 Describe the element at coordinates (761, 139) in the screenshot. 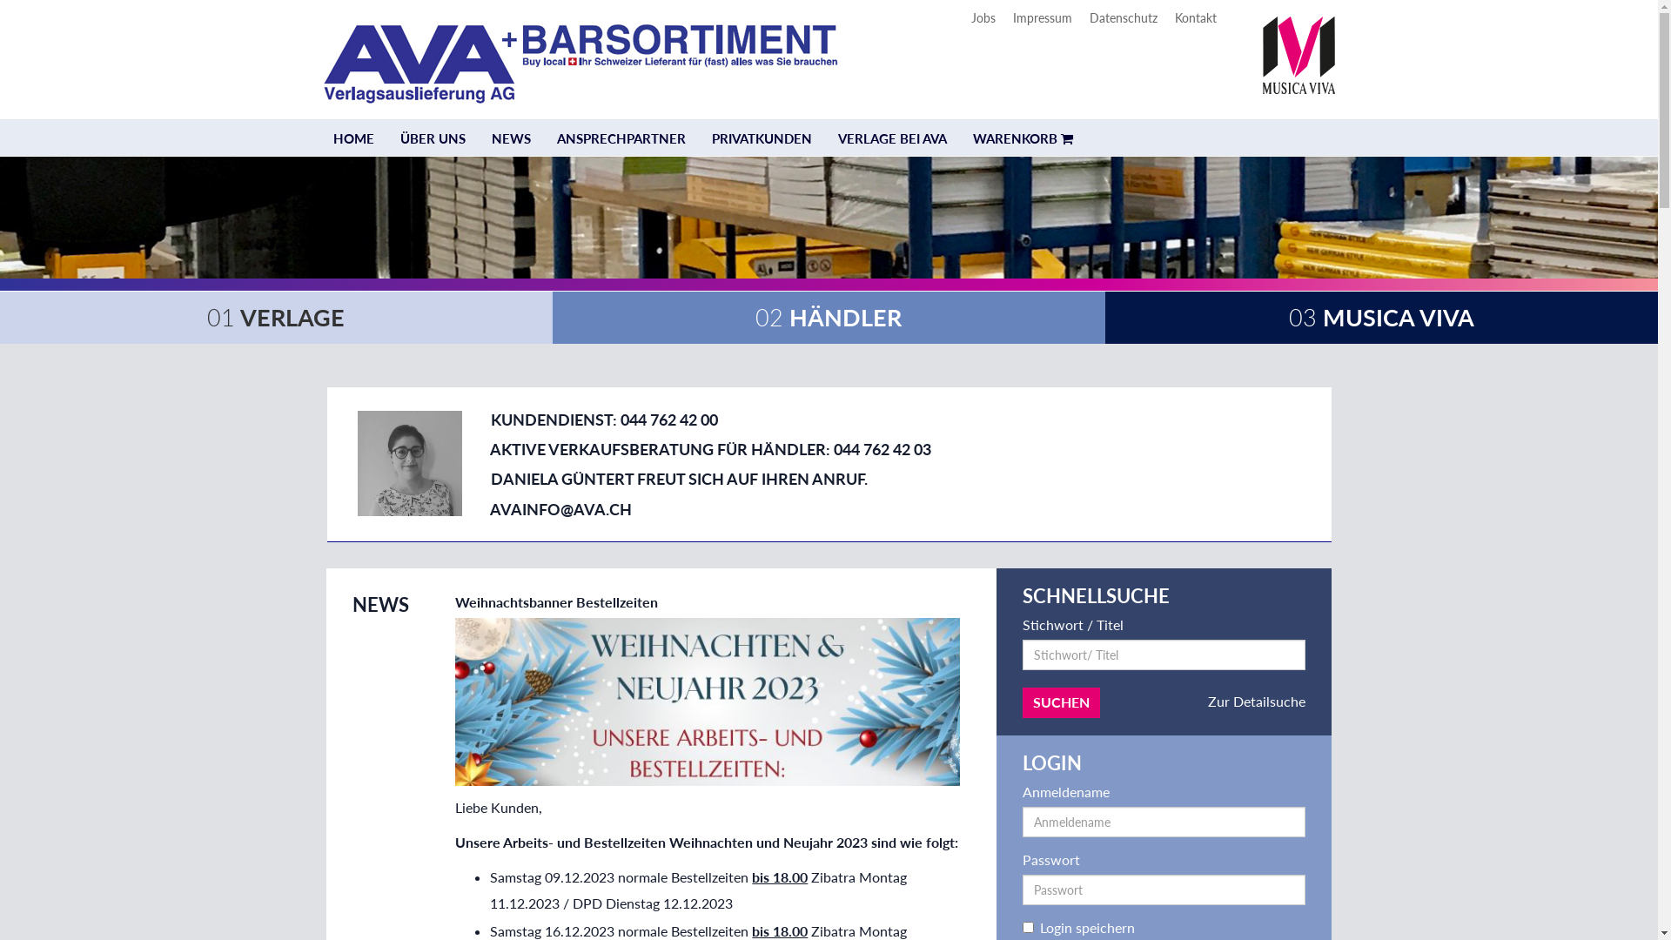

I see `PRIVATKUNDEN` at that location.